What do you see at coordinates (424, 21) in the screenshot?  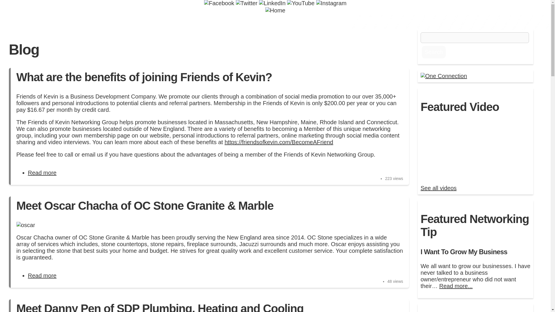 I see `VIDEOS` at bounding box center [424, 21].